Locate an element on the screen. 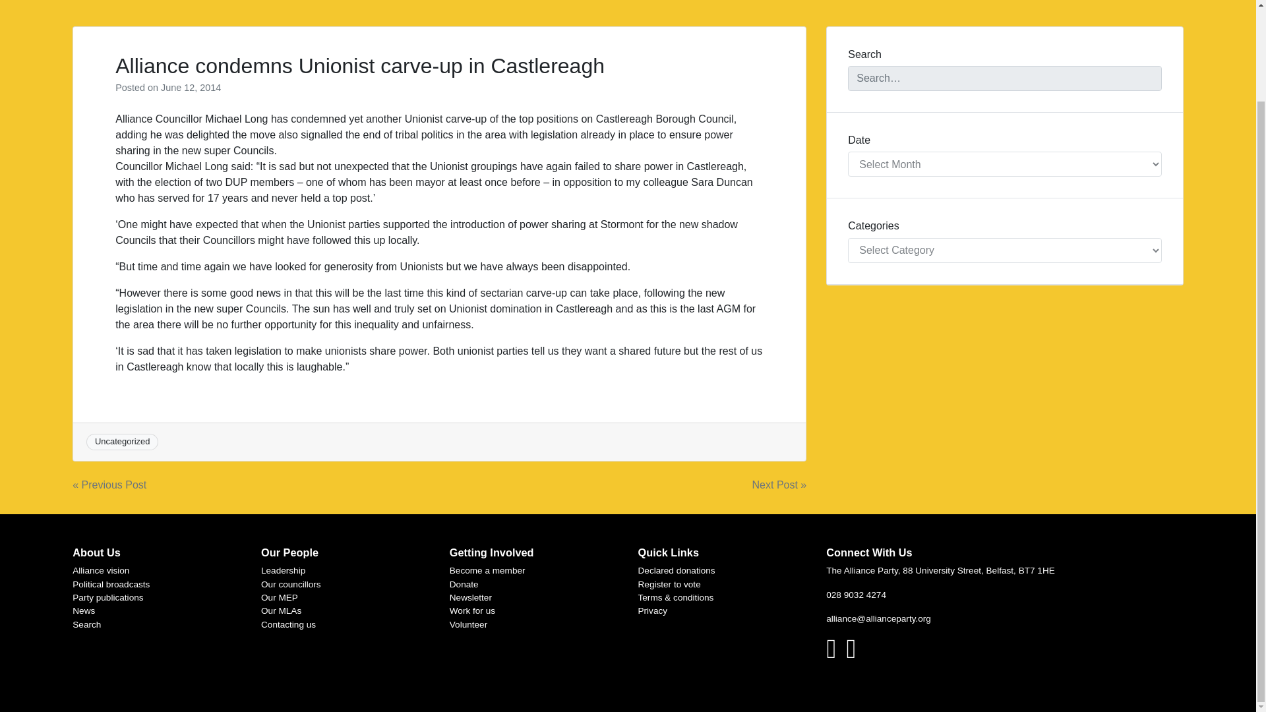 This screenshot has width=1266, height=712. Search is located at coordinates (86, 624).